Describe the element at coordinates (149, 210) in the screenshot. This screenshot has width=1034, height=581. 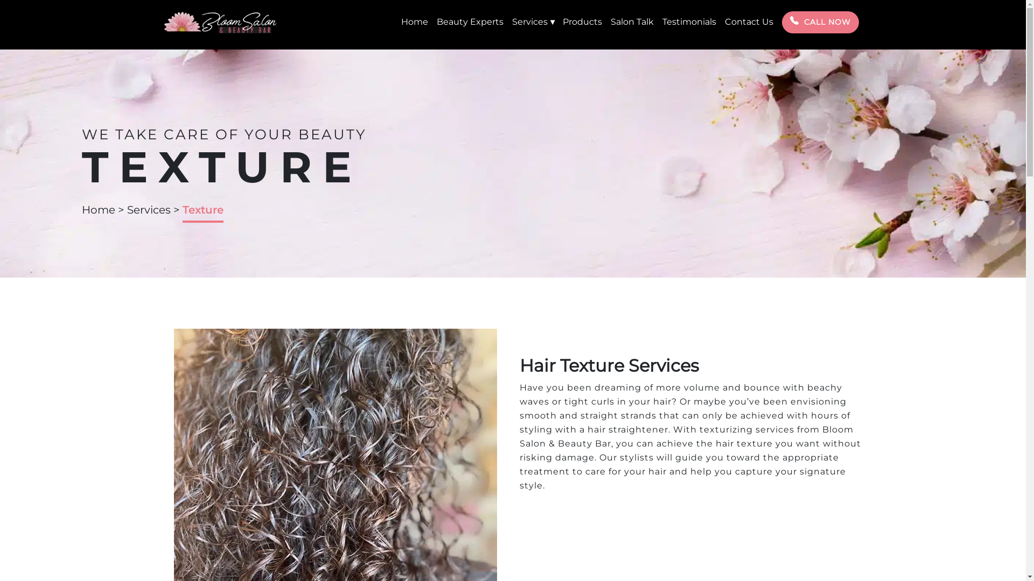
I see `Services` at that location.